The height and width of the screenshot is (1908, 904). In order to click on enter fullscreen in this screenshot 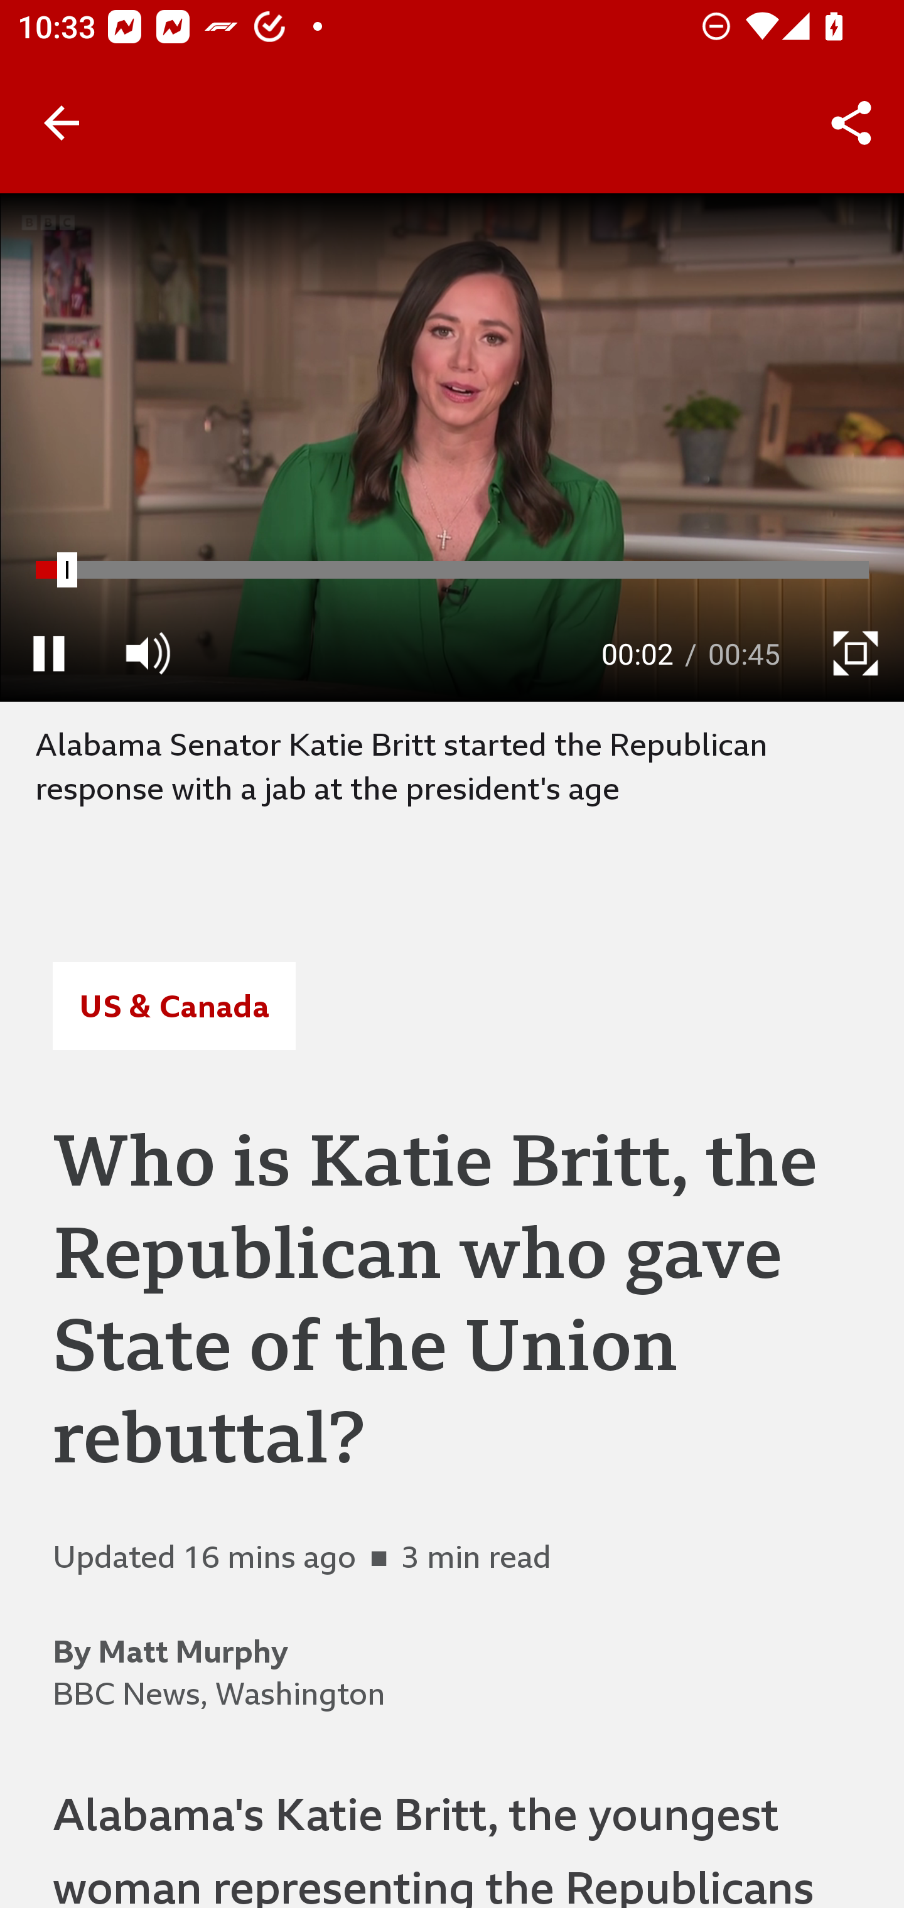, I will do `click(855, 653)`.